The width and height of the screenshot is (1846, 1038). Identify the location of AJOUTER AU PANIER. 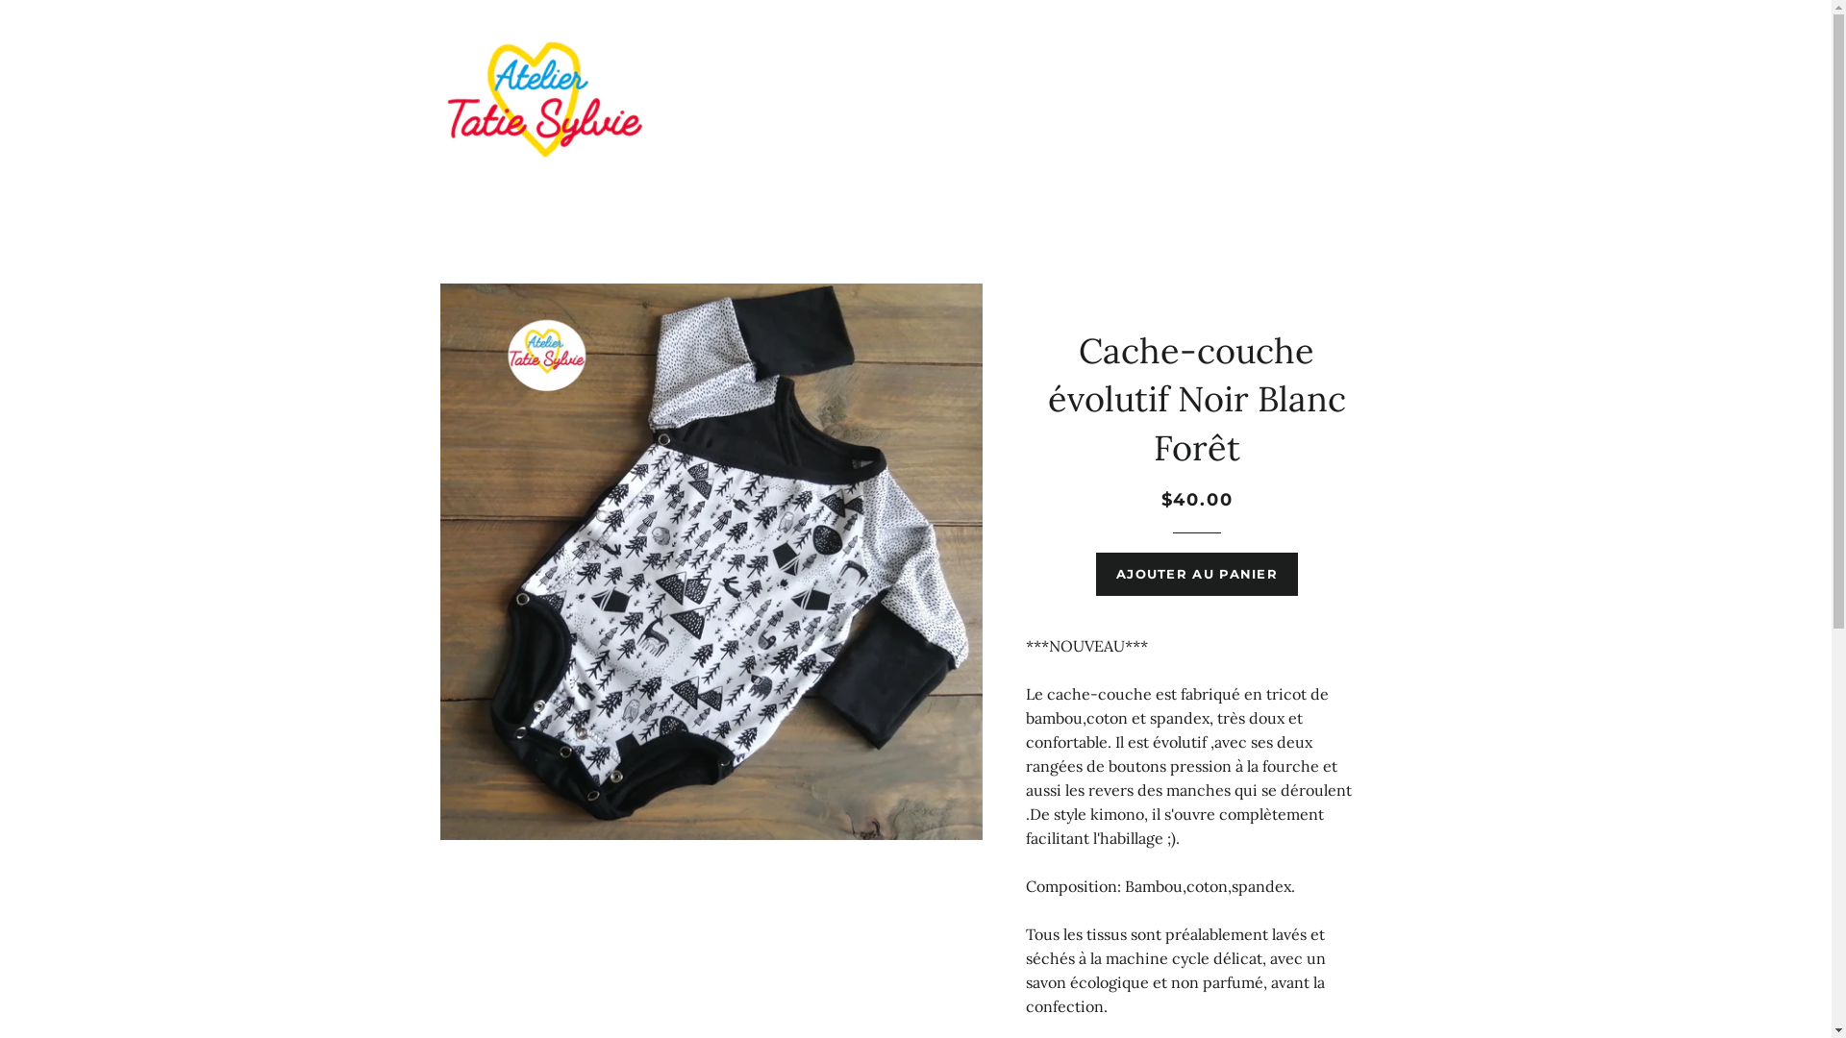
(1197, 574).